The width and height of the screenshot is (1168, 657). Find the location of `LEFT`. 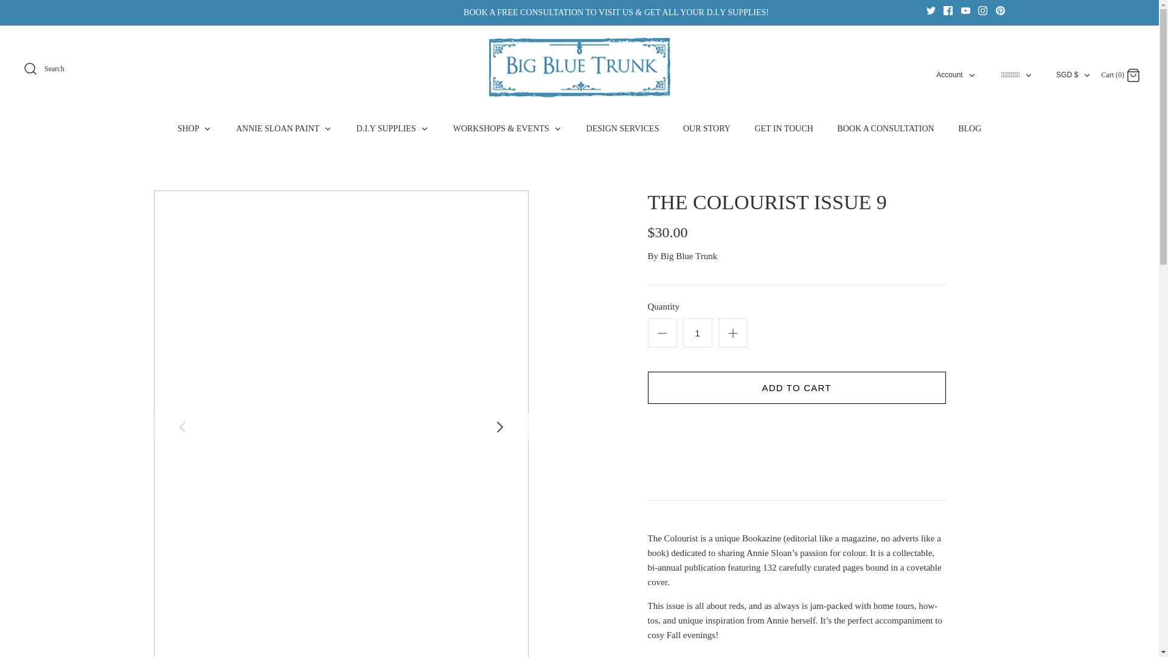

LEFT is located at coordinates (182, 427).